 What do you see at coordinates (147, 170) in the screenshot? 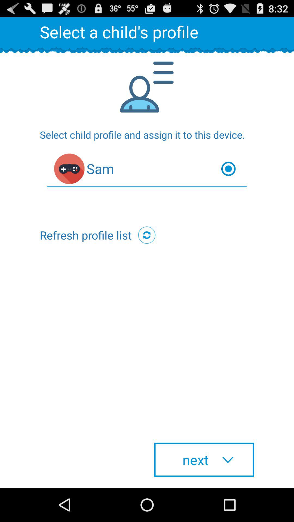
I see `select the item below the select child profile item` at bounding box center [147, 170].